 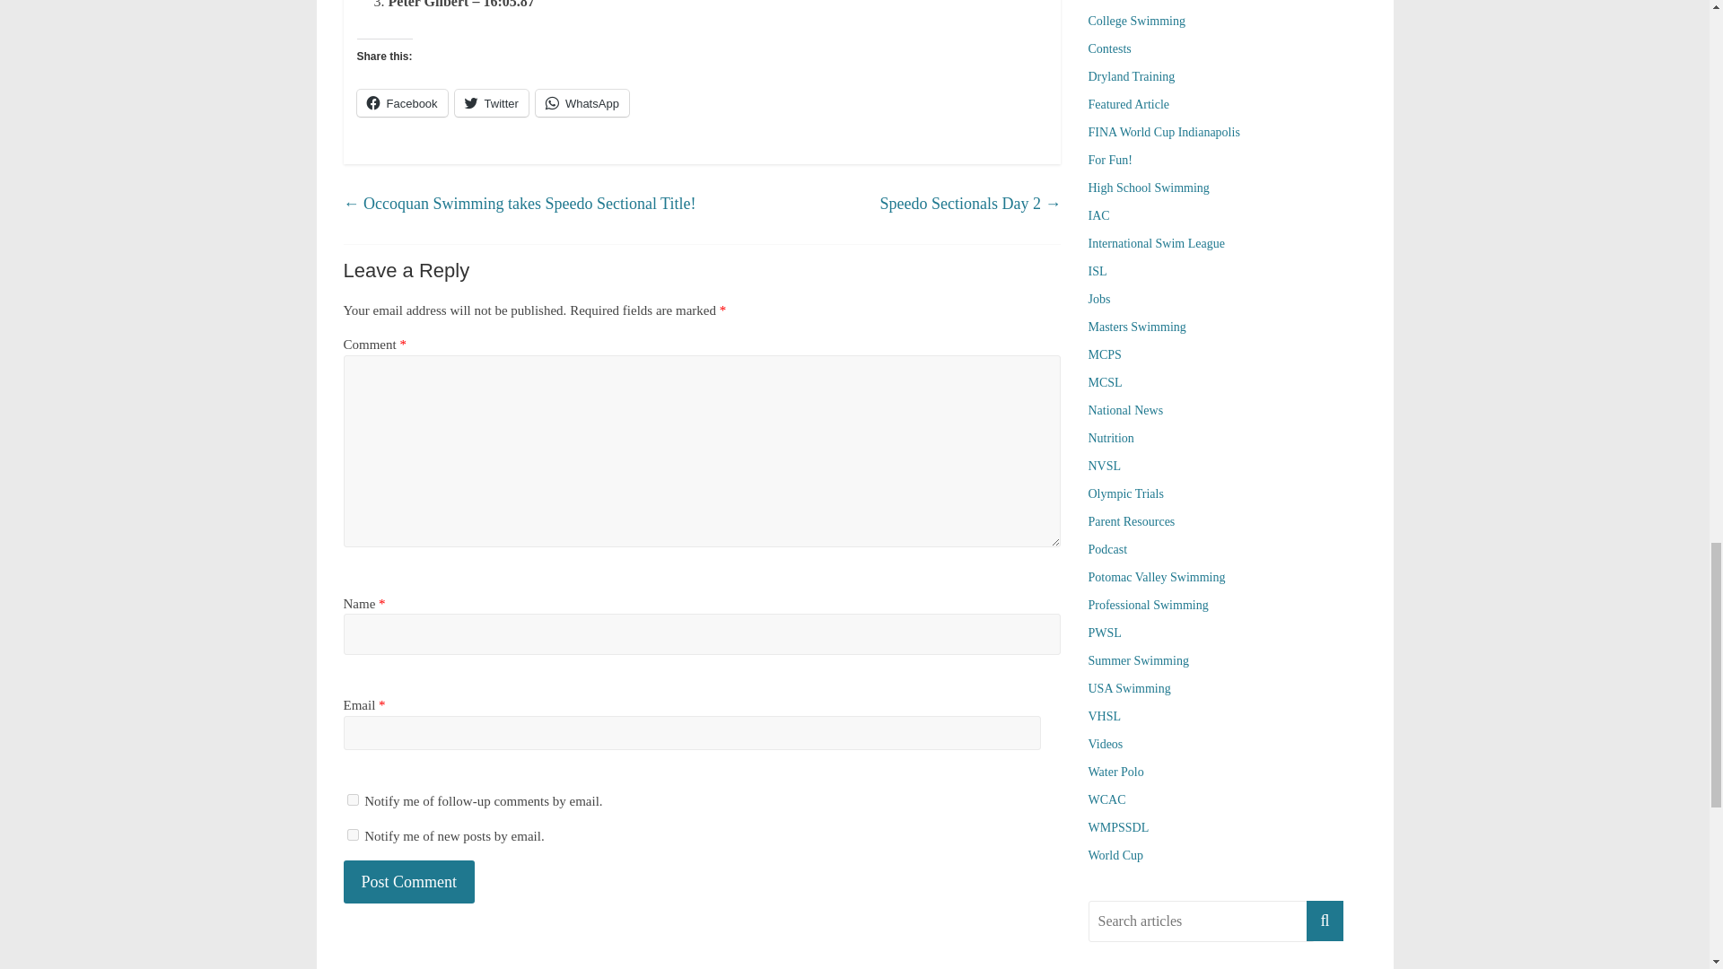 What do you see at coordinates (402, 102) in the screenshot?
I see `Click to share on Facebook` at bounding box center [402, 102].